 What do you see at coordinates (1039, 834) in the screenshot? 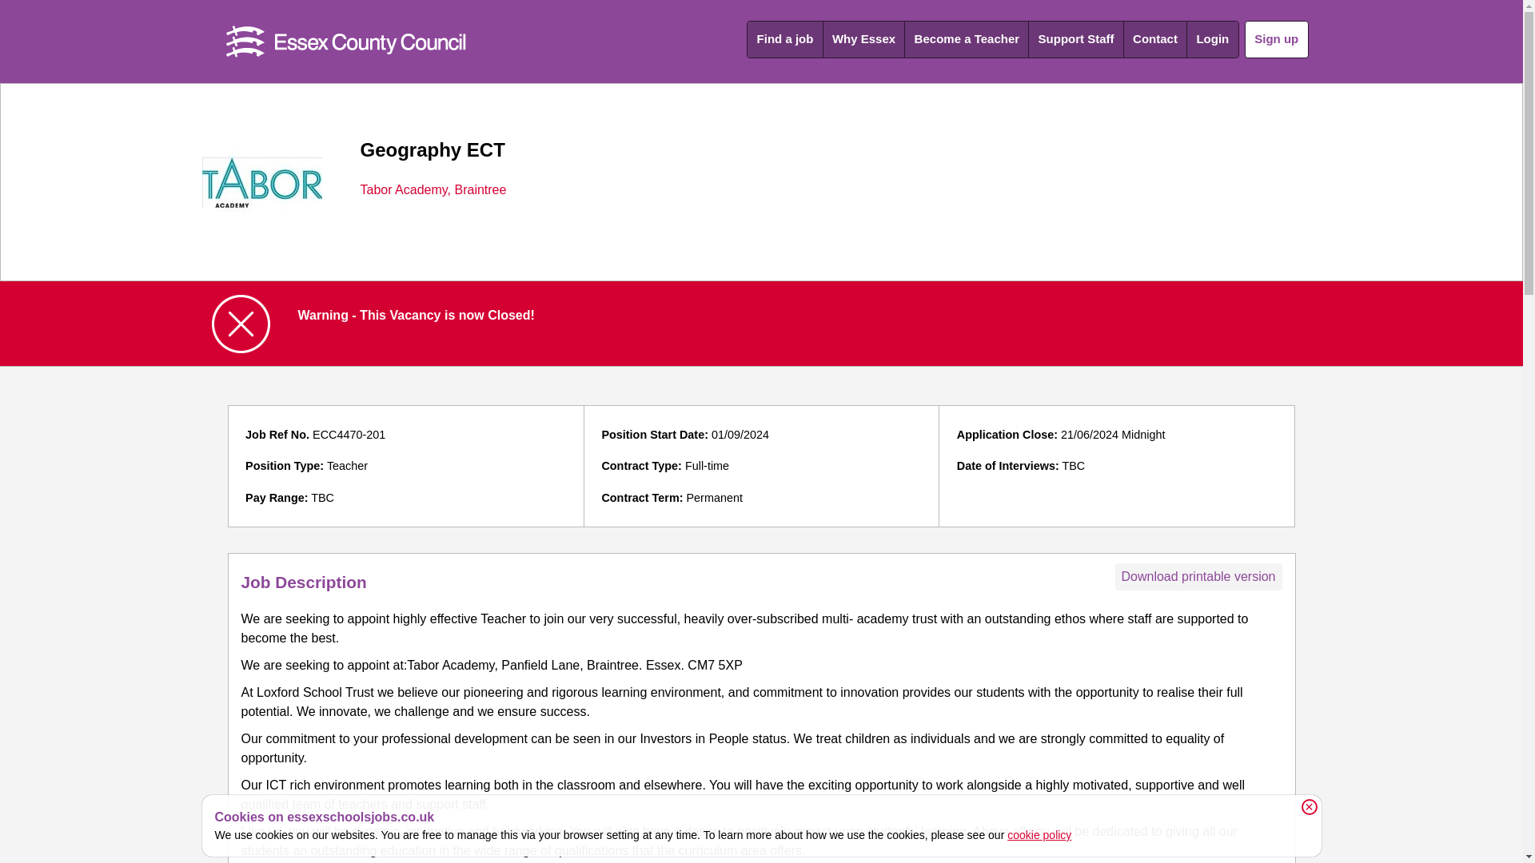
I see `cookie policy` at bounding box center [1039, 834].